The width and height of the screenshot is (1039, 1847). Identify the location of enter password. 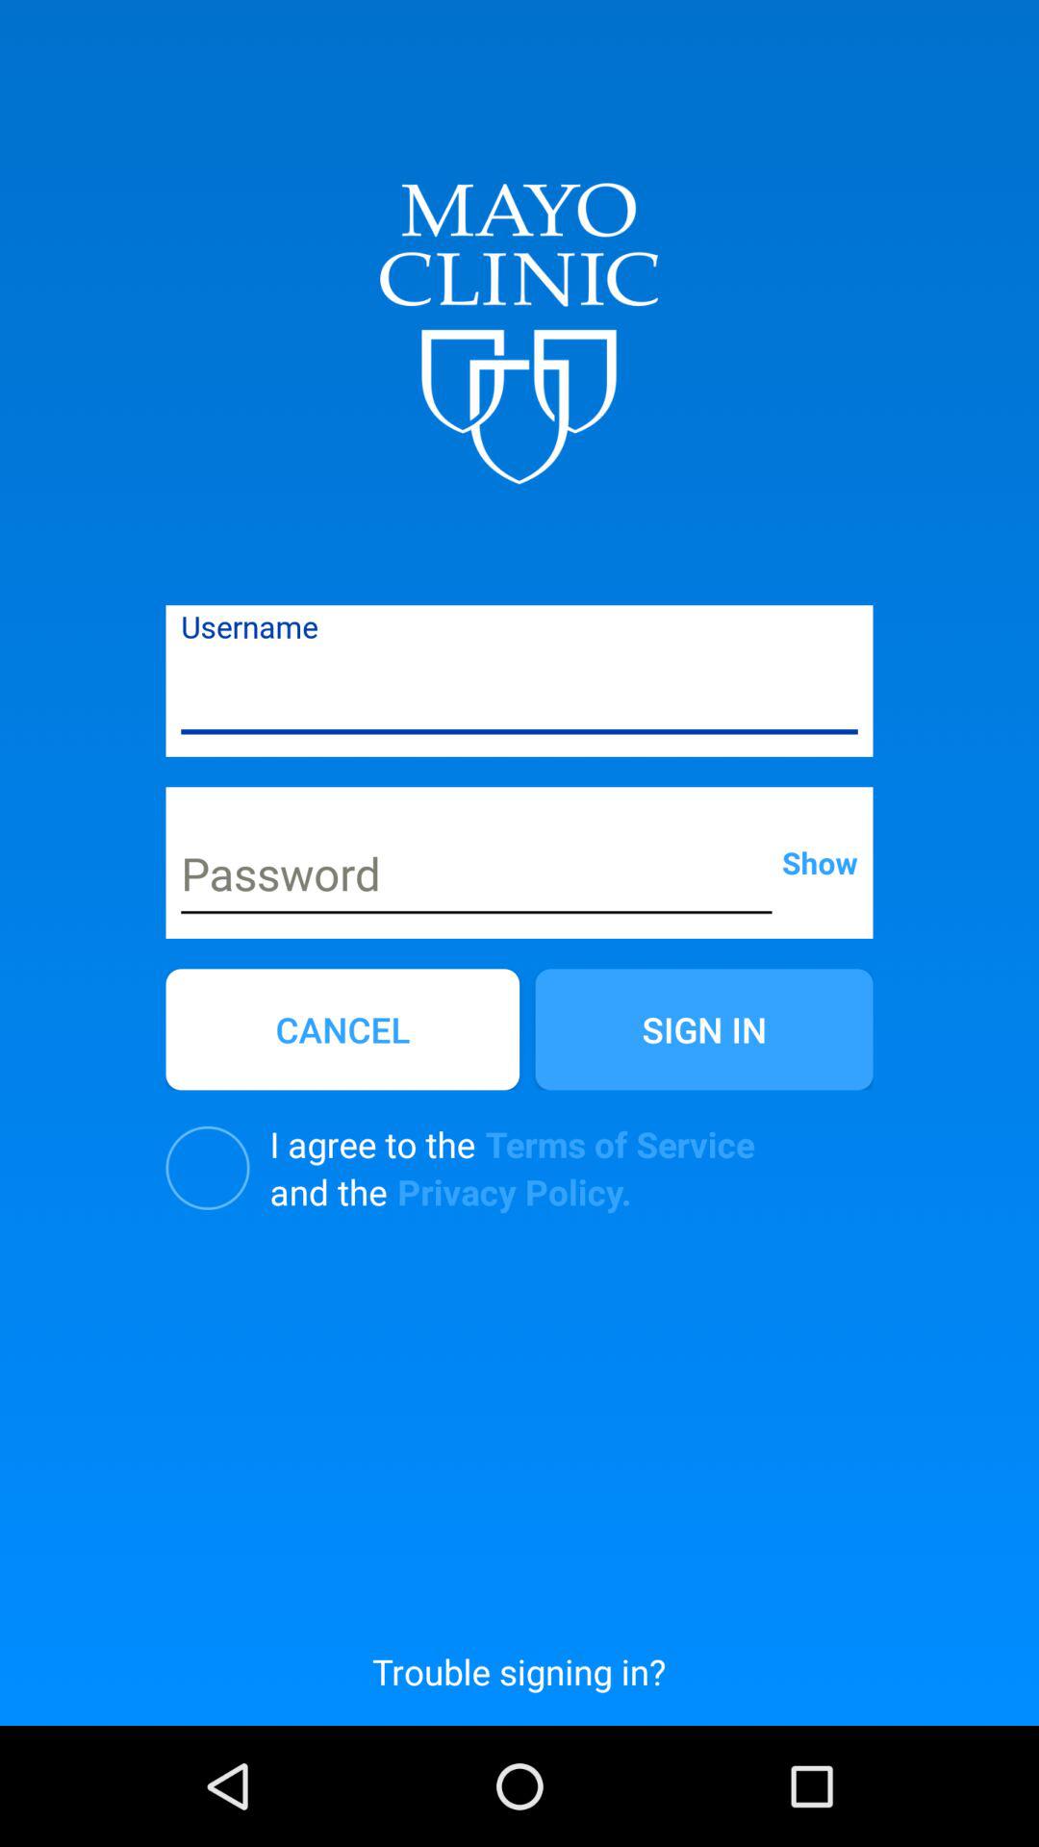
(476, 876).